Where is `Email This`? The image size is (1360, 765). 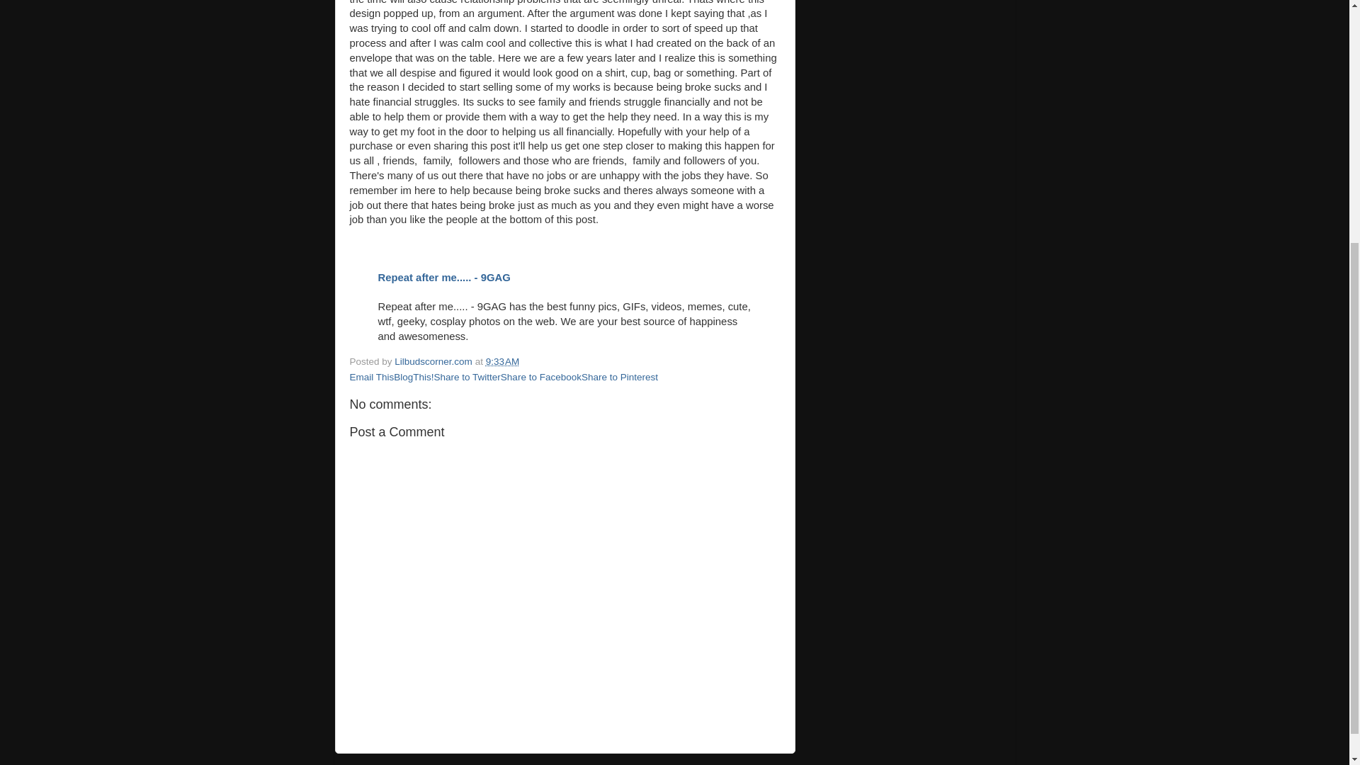 Email This is located at coordinates (371, 377).